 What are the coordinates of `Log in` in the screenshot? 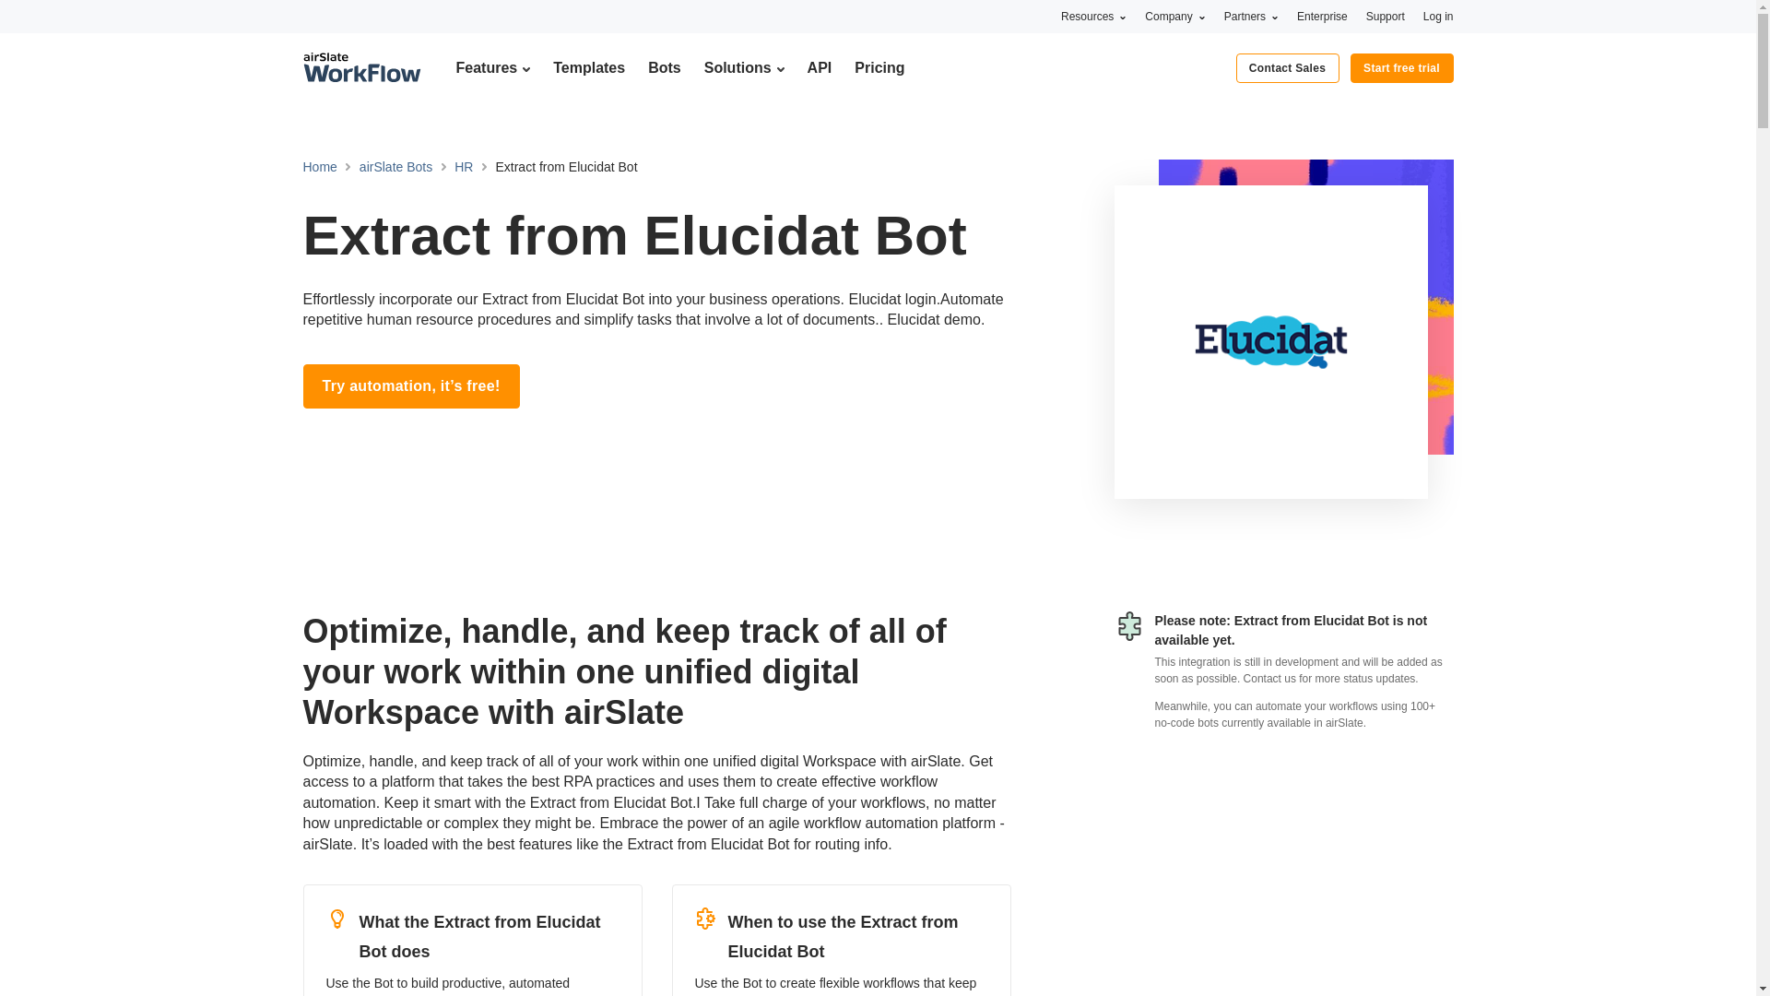 It's located at (1438, 16).